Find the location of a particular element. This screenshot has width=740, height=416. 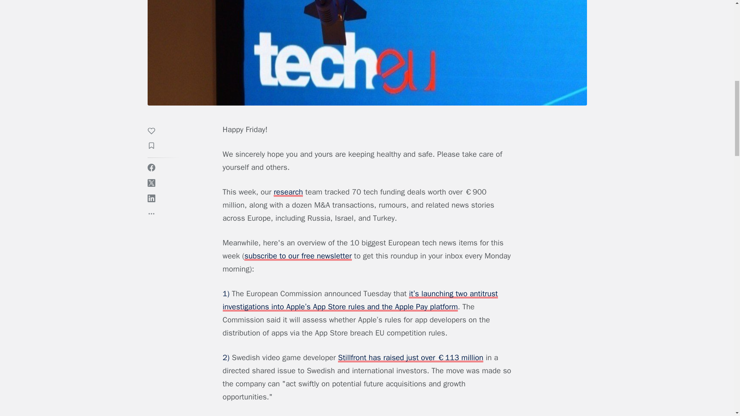

Add to collection is located at coordinates (155, 147).